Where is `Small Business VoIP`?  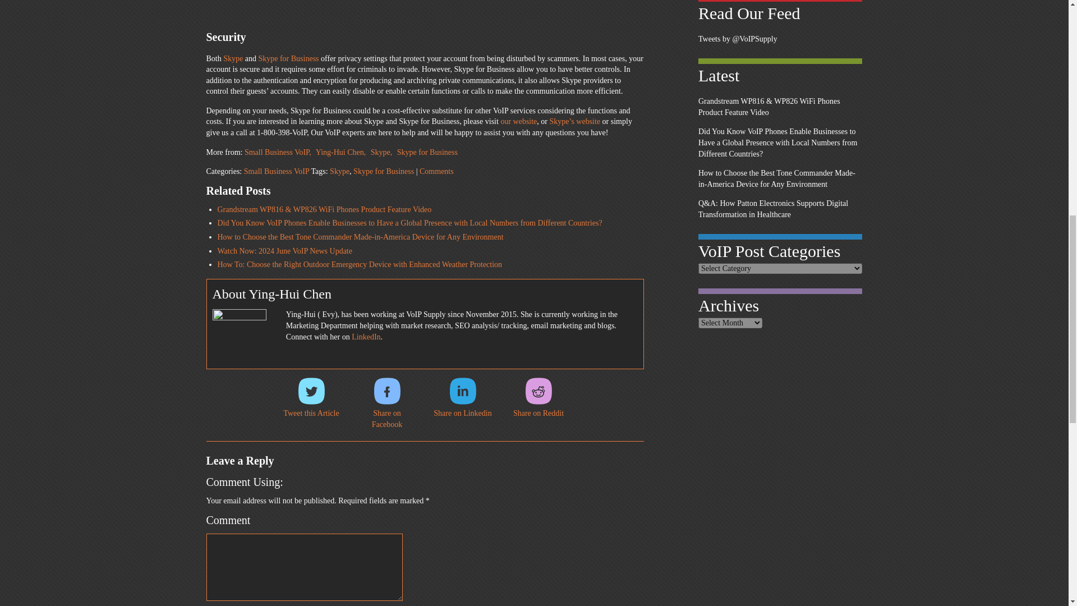 Small Business VoIP is located at coordinates (279, 151).